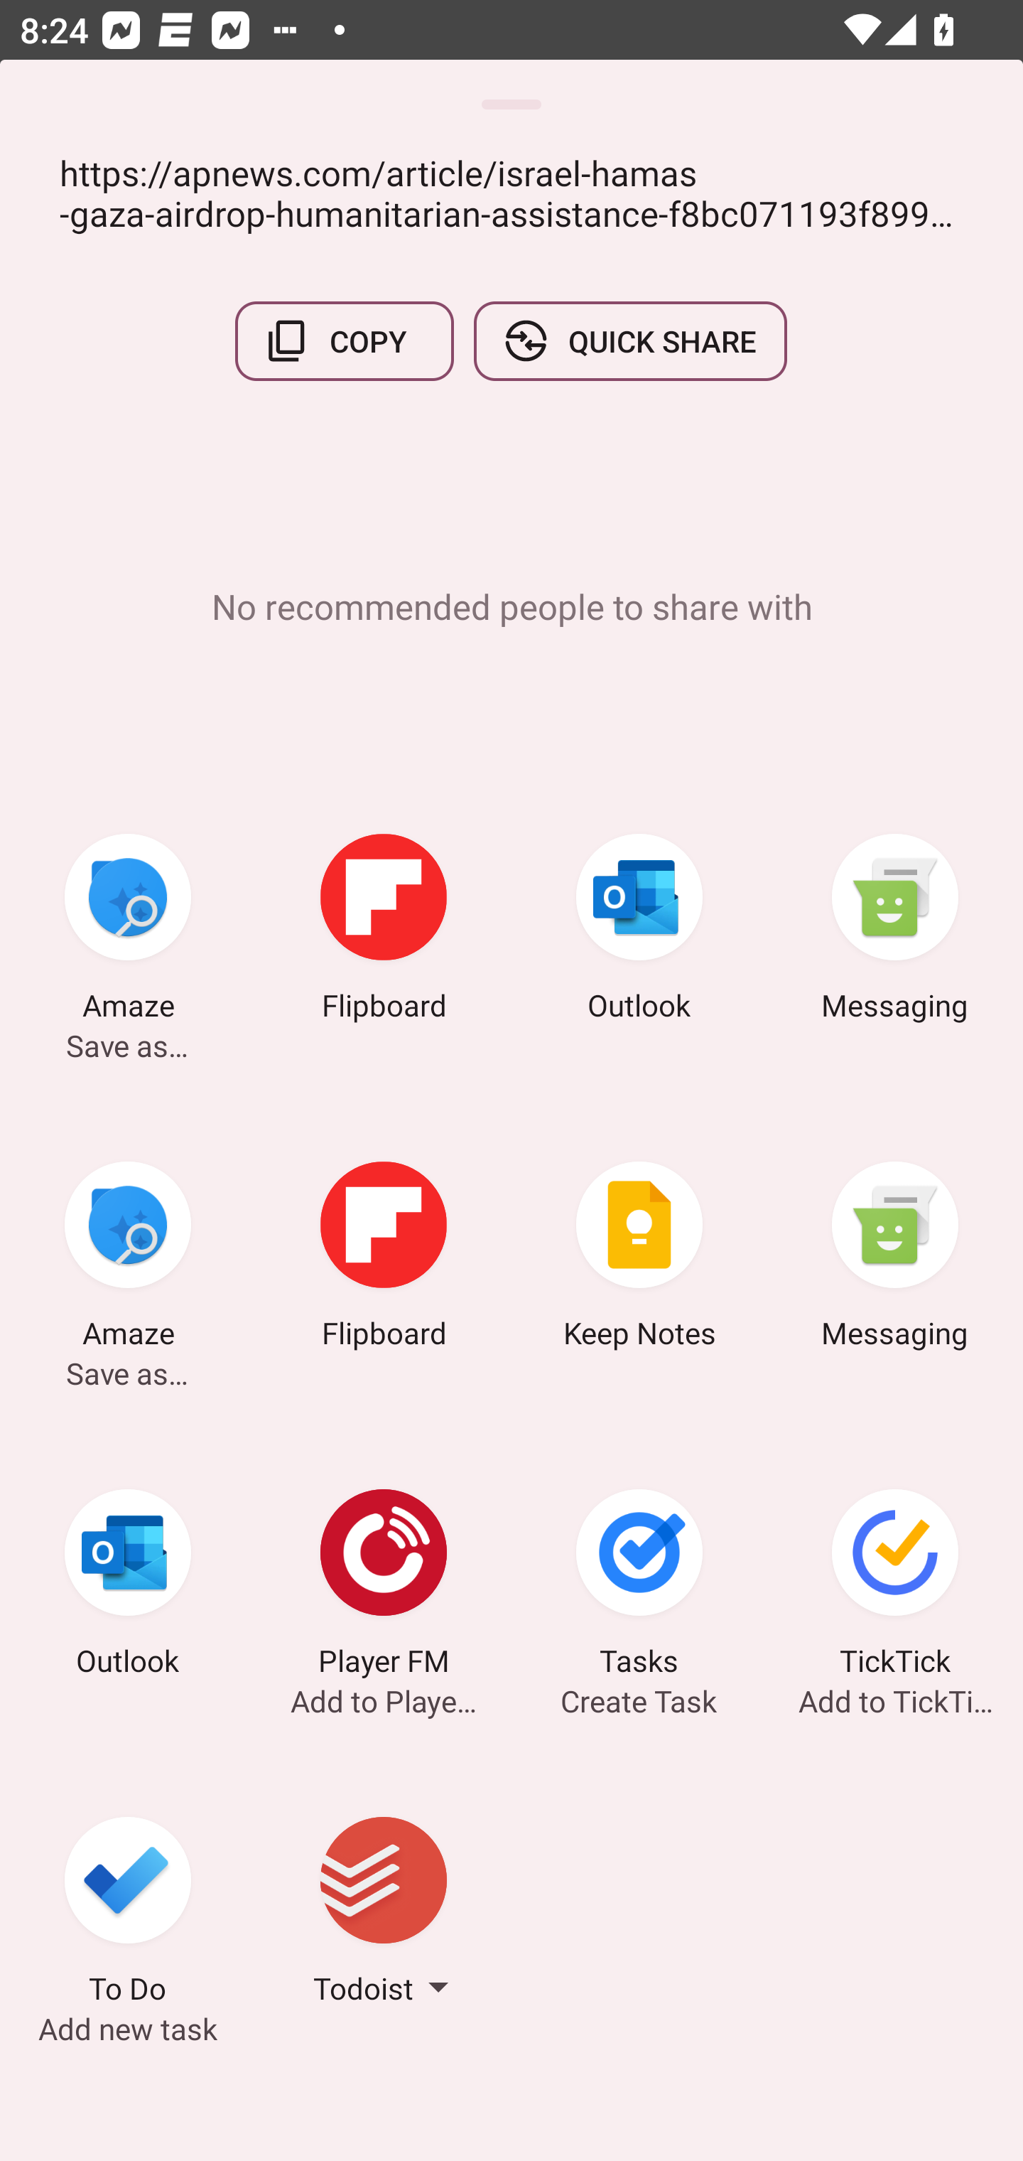  Describe the element at coordinates (128, 1914) in the screenshot. I see `To Do Add new task` at that location.